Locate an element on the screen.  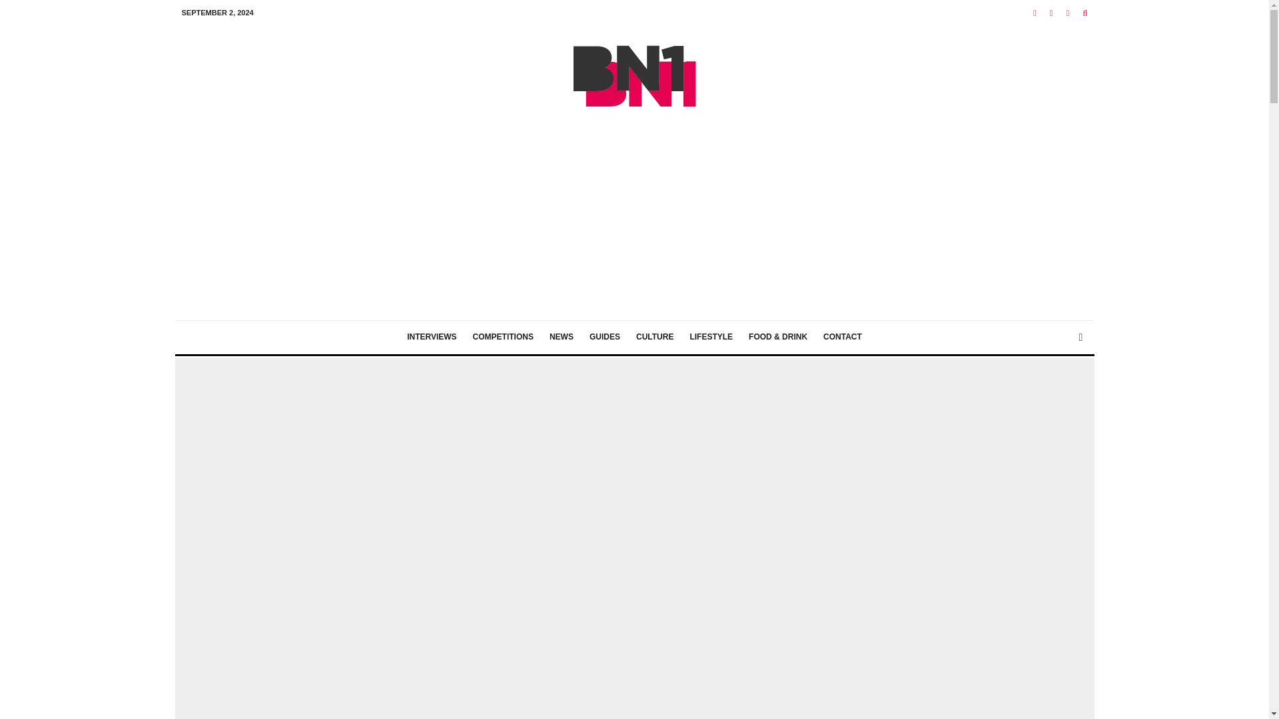
INTERVIEWS is located at coordinates (432, 337).